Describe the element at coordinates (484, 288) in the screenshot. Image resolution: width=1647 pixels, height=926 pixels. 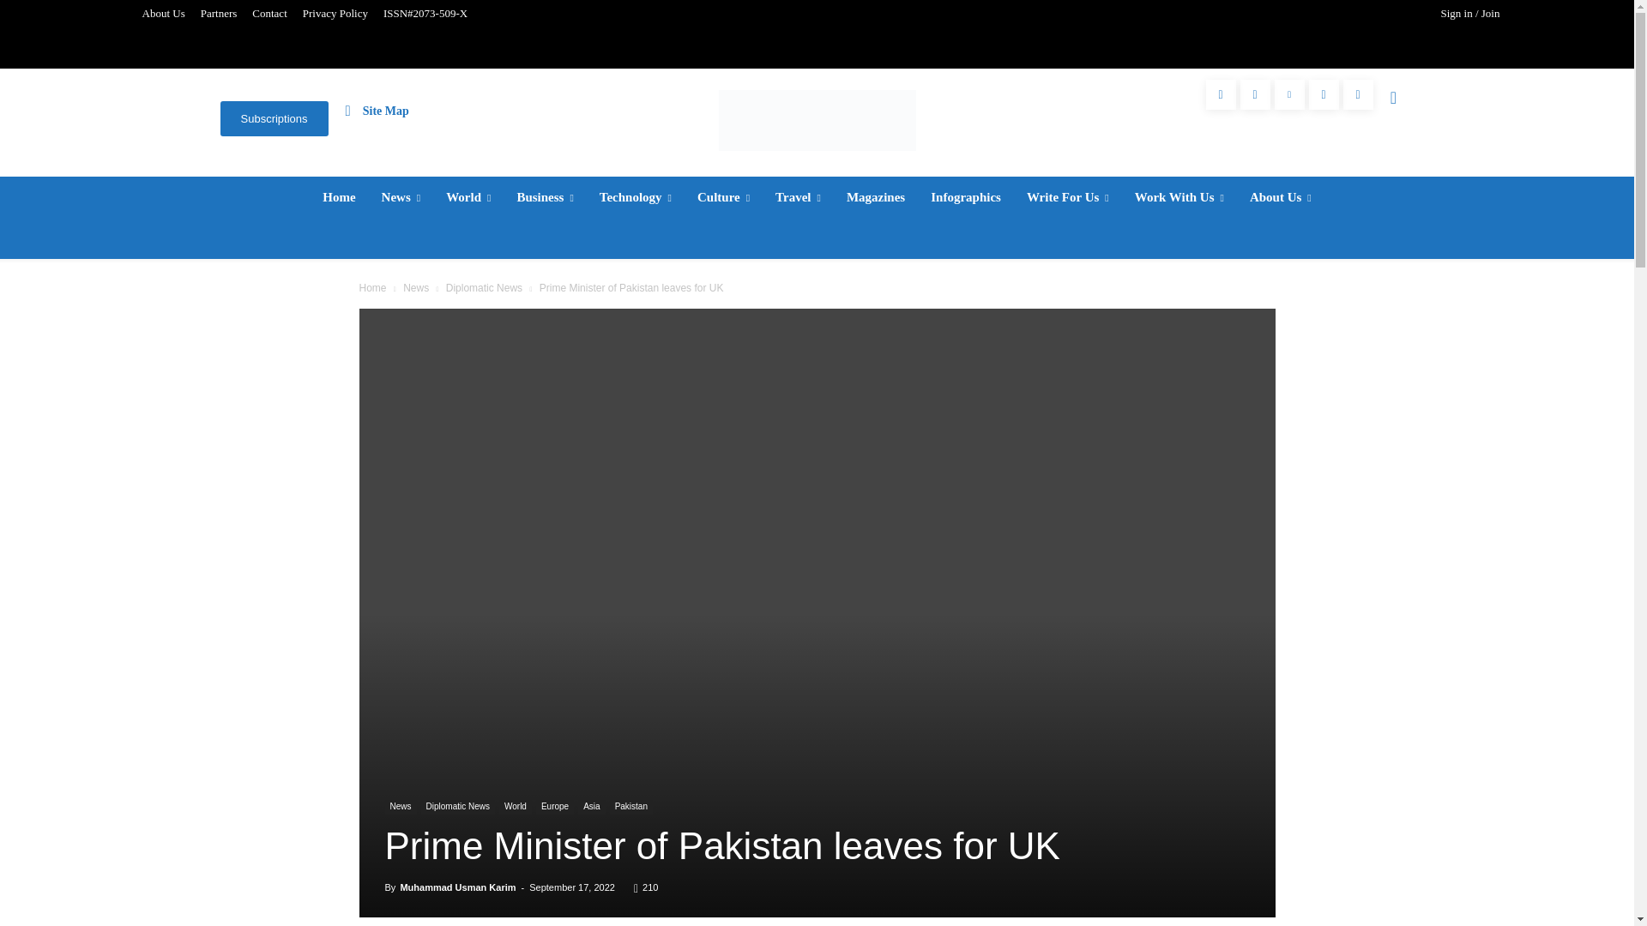
I see `View all posts in Diplomatic News` at that location.